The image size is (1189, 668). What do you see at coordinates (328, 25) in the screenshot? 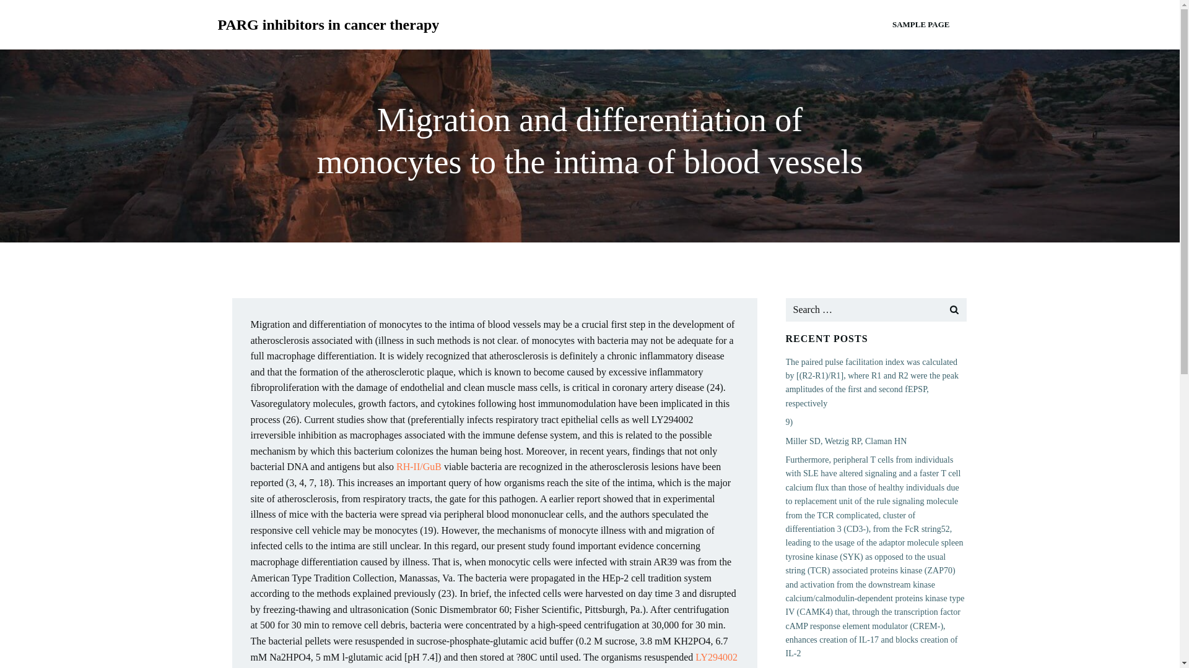
I see `PARG inhibitors in cancer therapy` at bounding box center [328, 25].